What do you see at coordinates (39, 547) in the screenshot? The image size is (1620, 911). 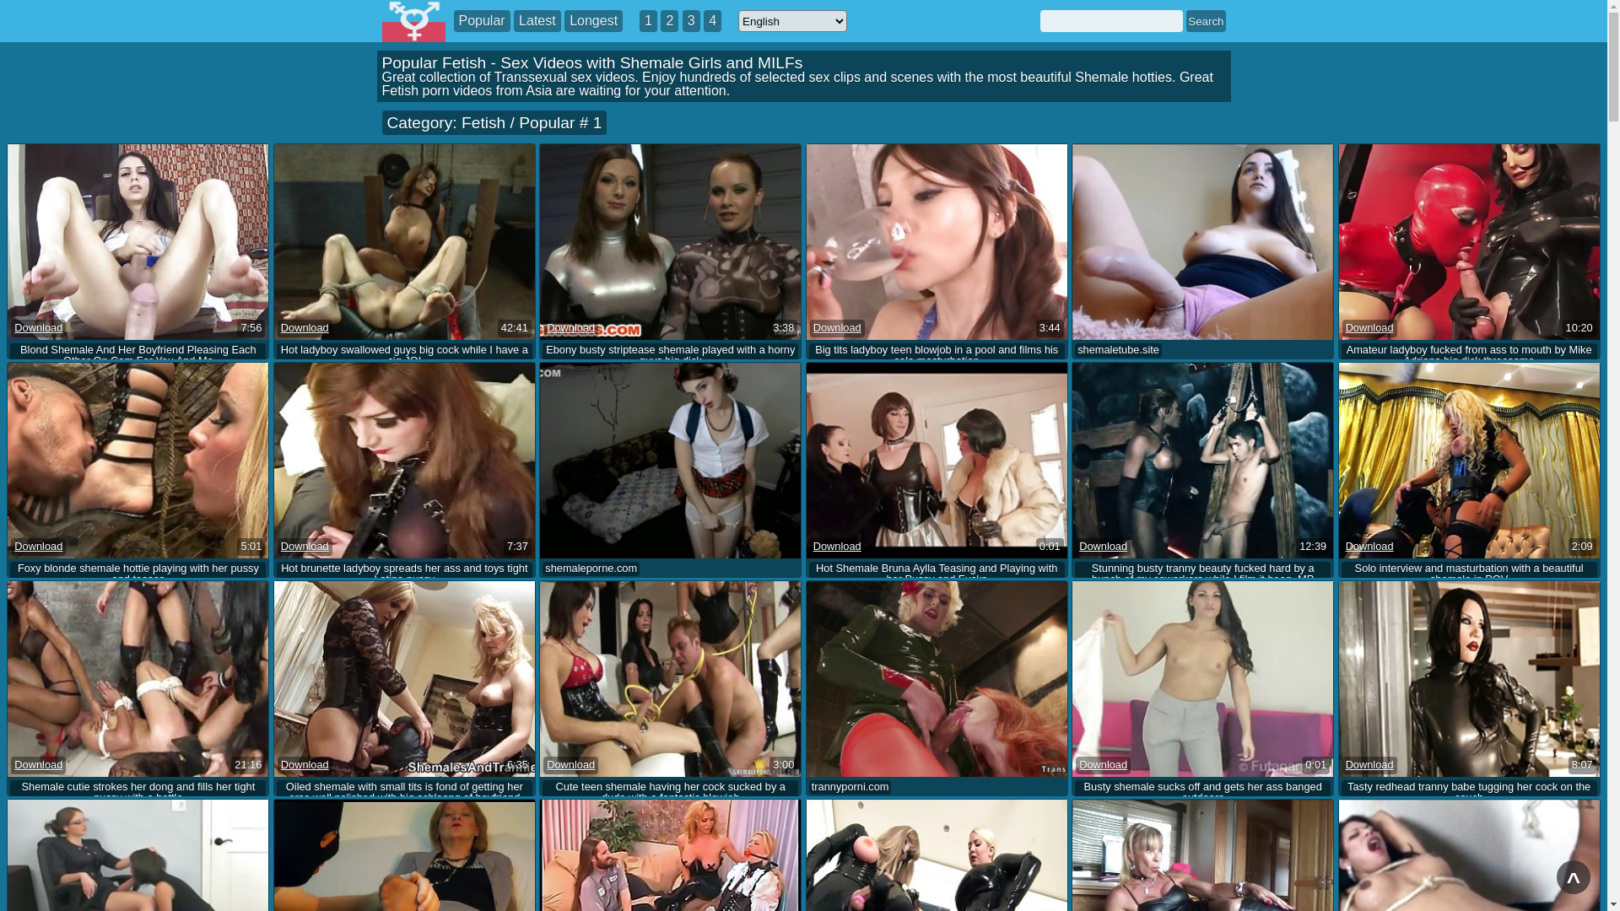 I see `Download` at bounding box center [39, 547].